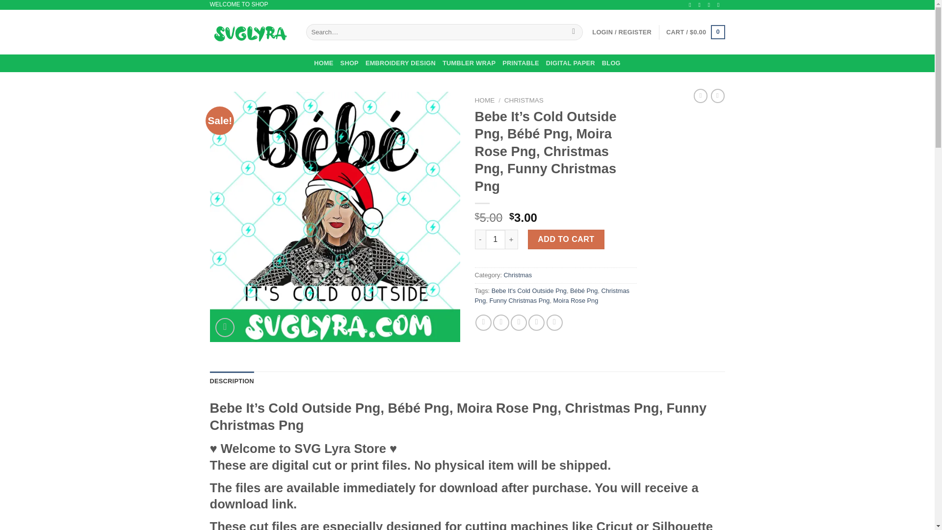 The image size is (942, 530). I want to click on PRINTABLE, so click(520, 63).